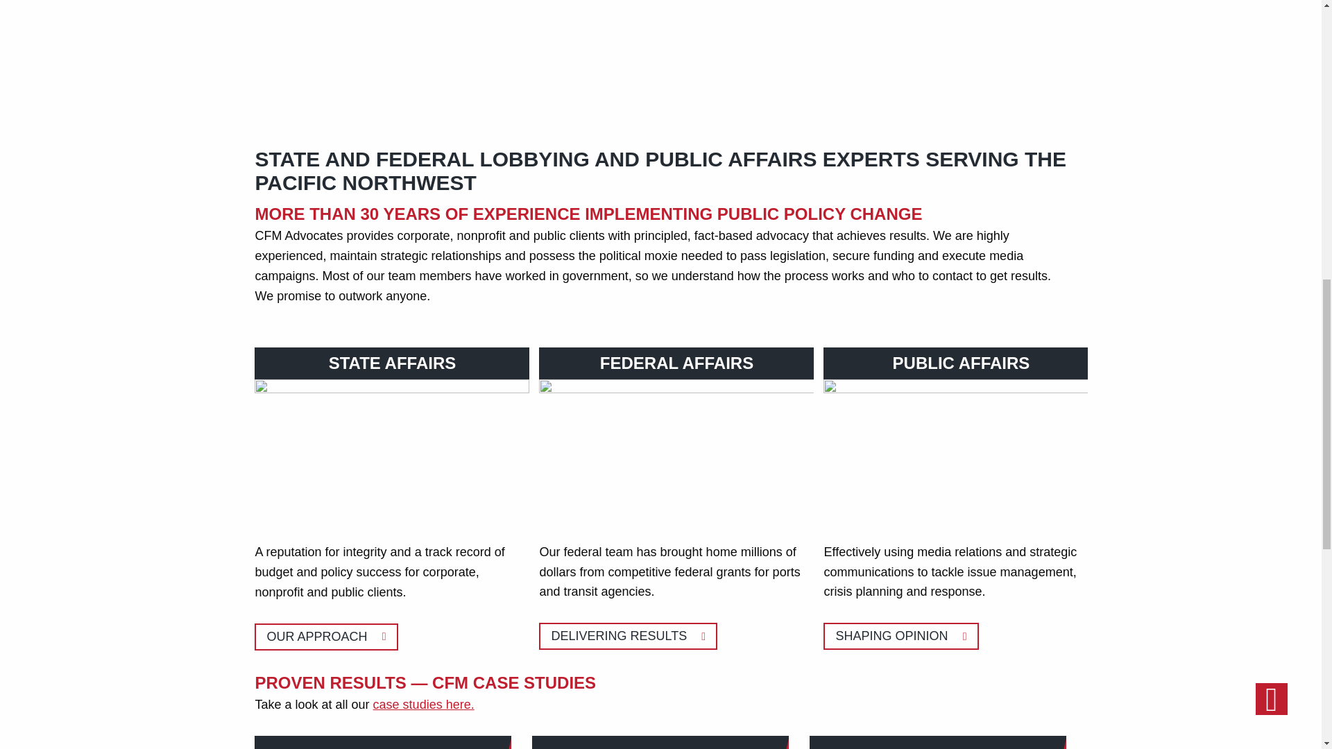  Describe the element at coordinates (423, 705) in the screenshot. I see `case studies here.` at that location.